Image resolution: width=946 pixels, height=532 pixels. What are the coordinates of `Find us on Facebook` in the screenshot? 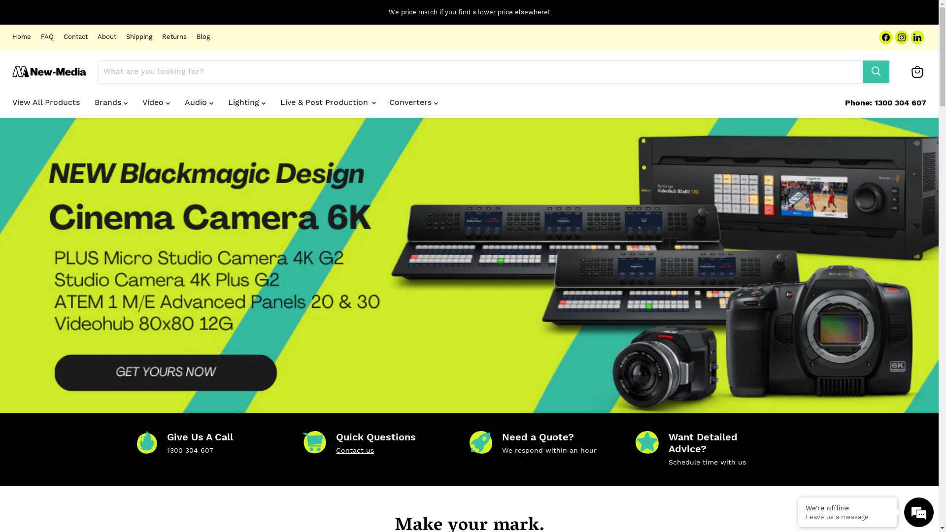 It's located at (886, 37).